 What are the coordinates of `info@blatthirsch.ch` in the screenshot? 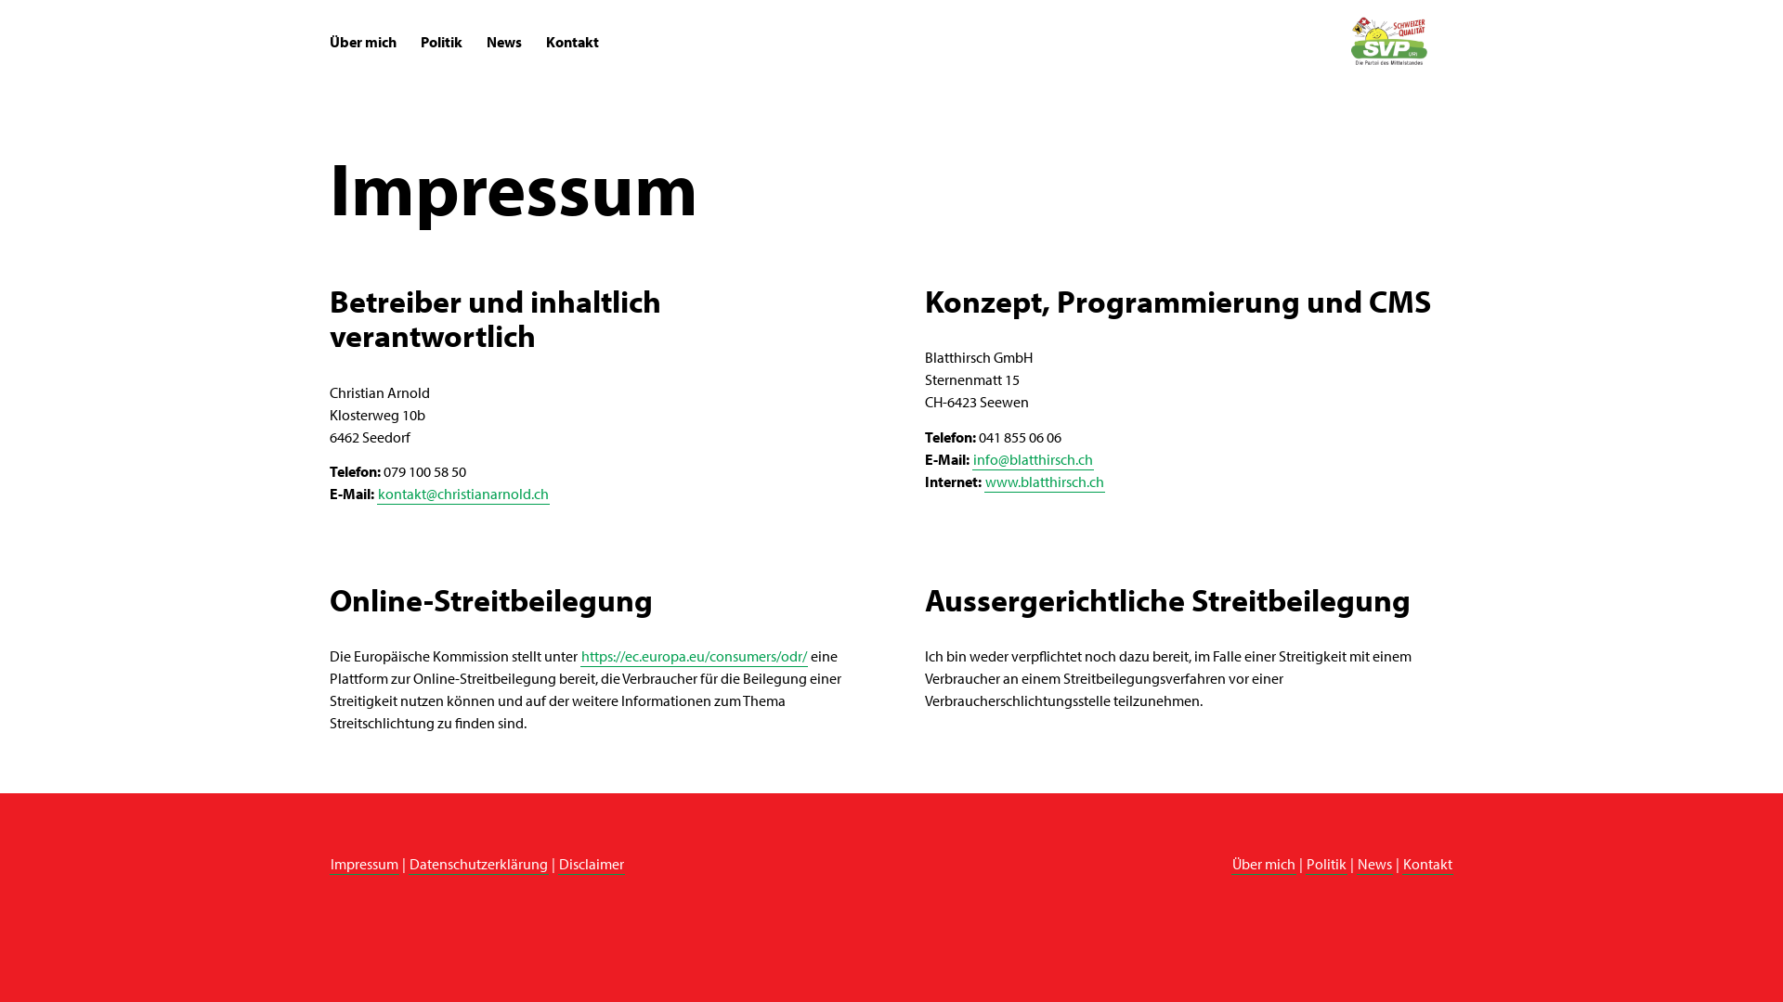 It's located at (1033, 459).